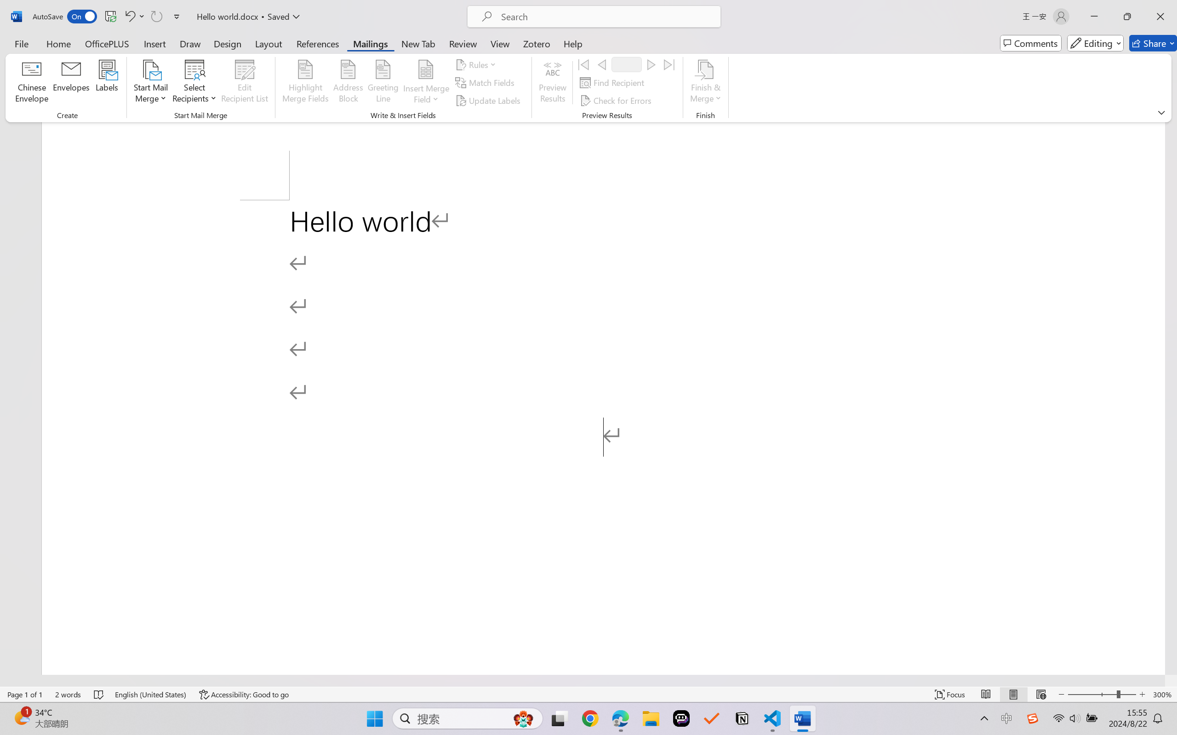 This screenshot has height=735, width=1177. I want to click on Save, so click(110, 17).